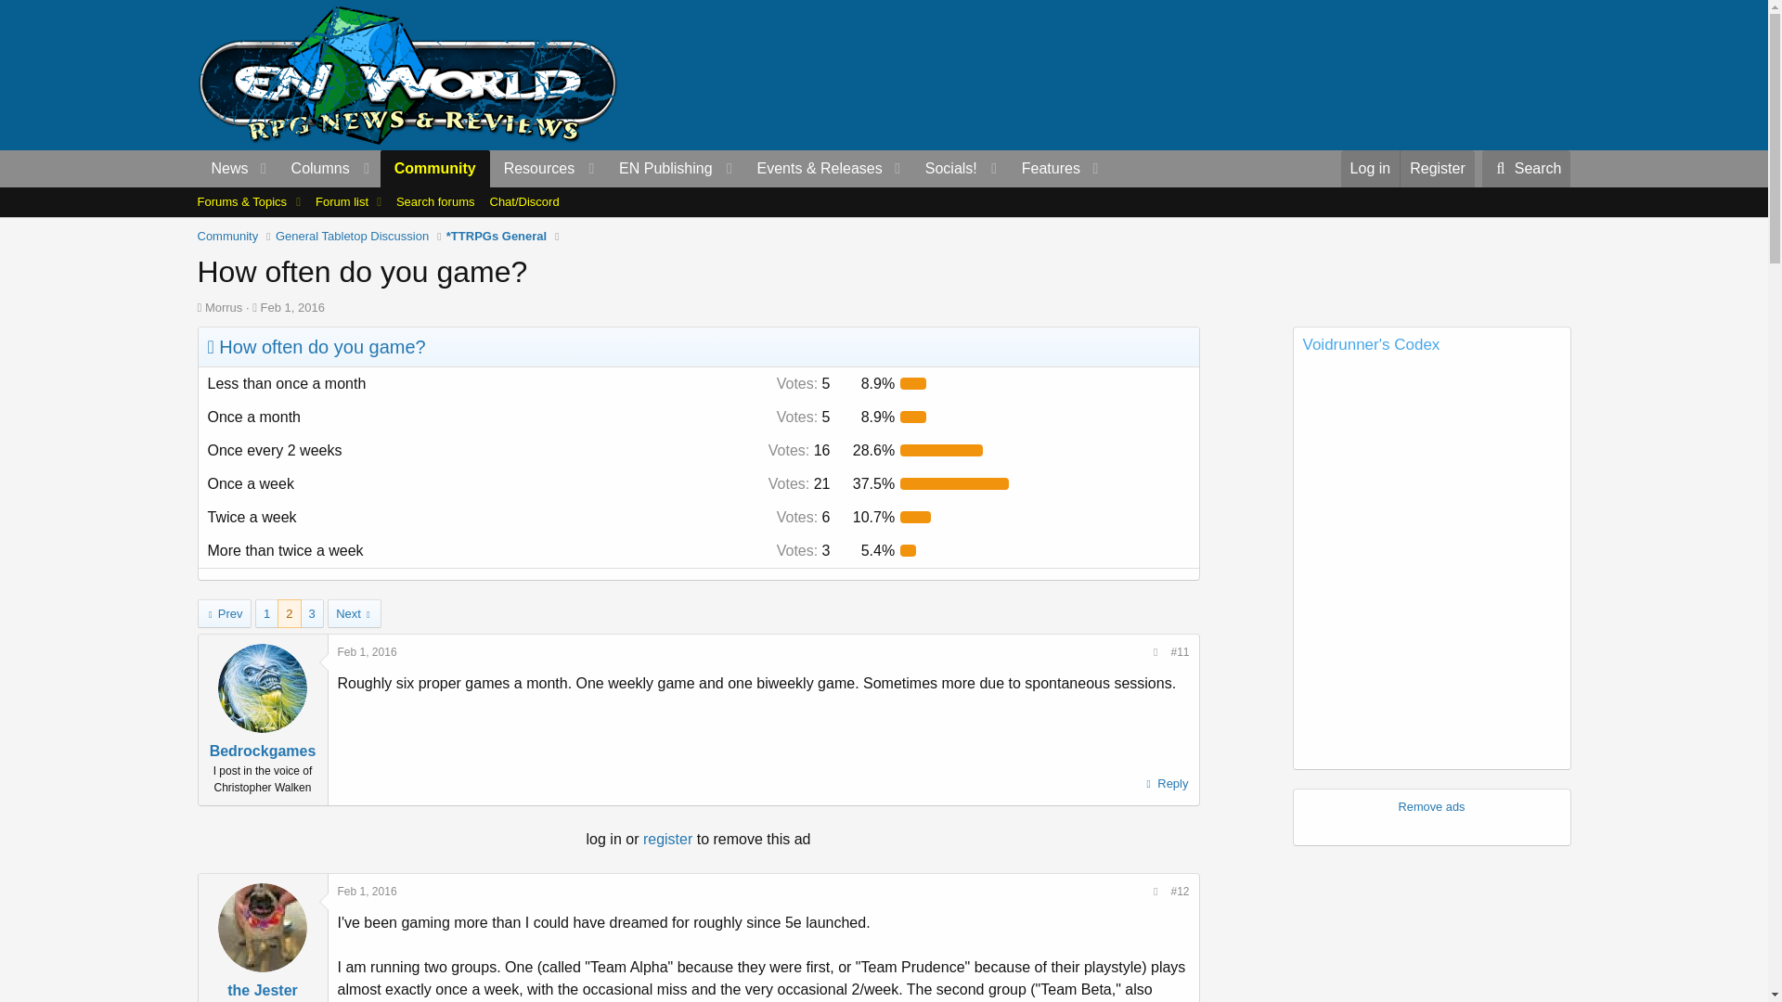 The height and width of the screenshot is (1002, 1782). I want to click on Reply, quoting this message, so click(1165, 783).